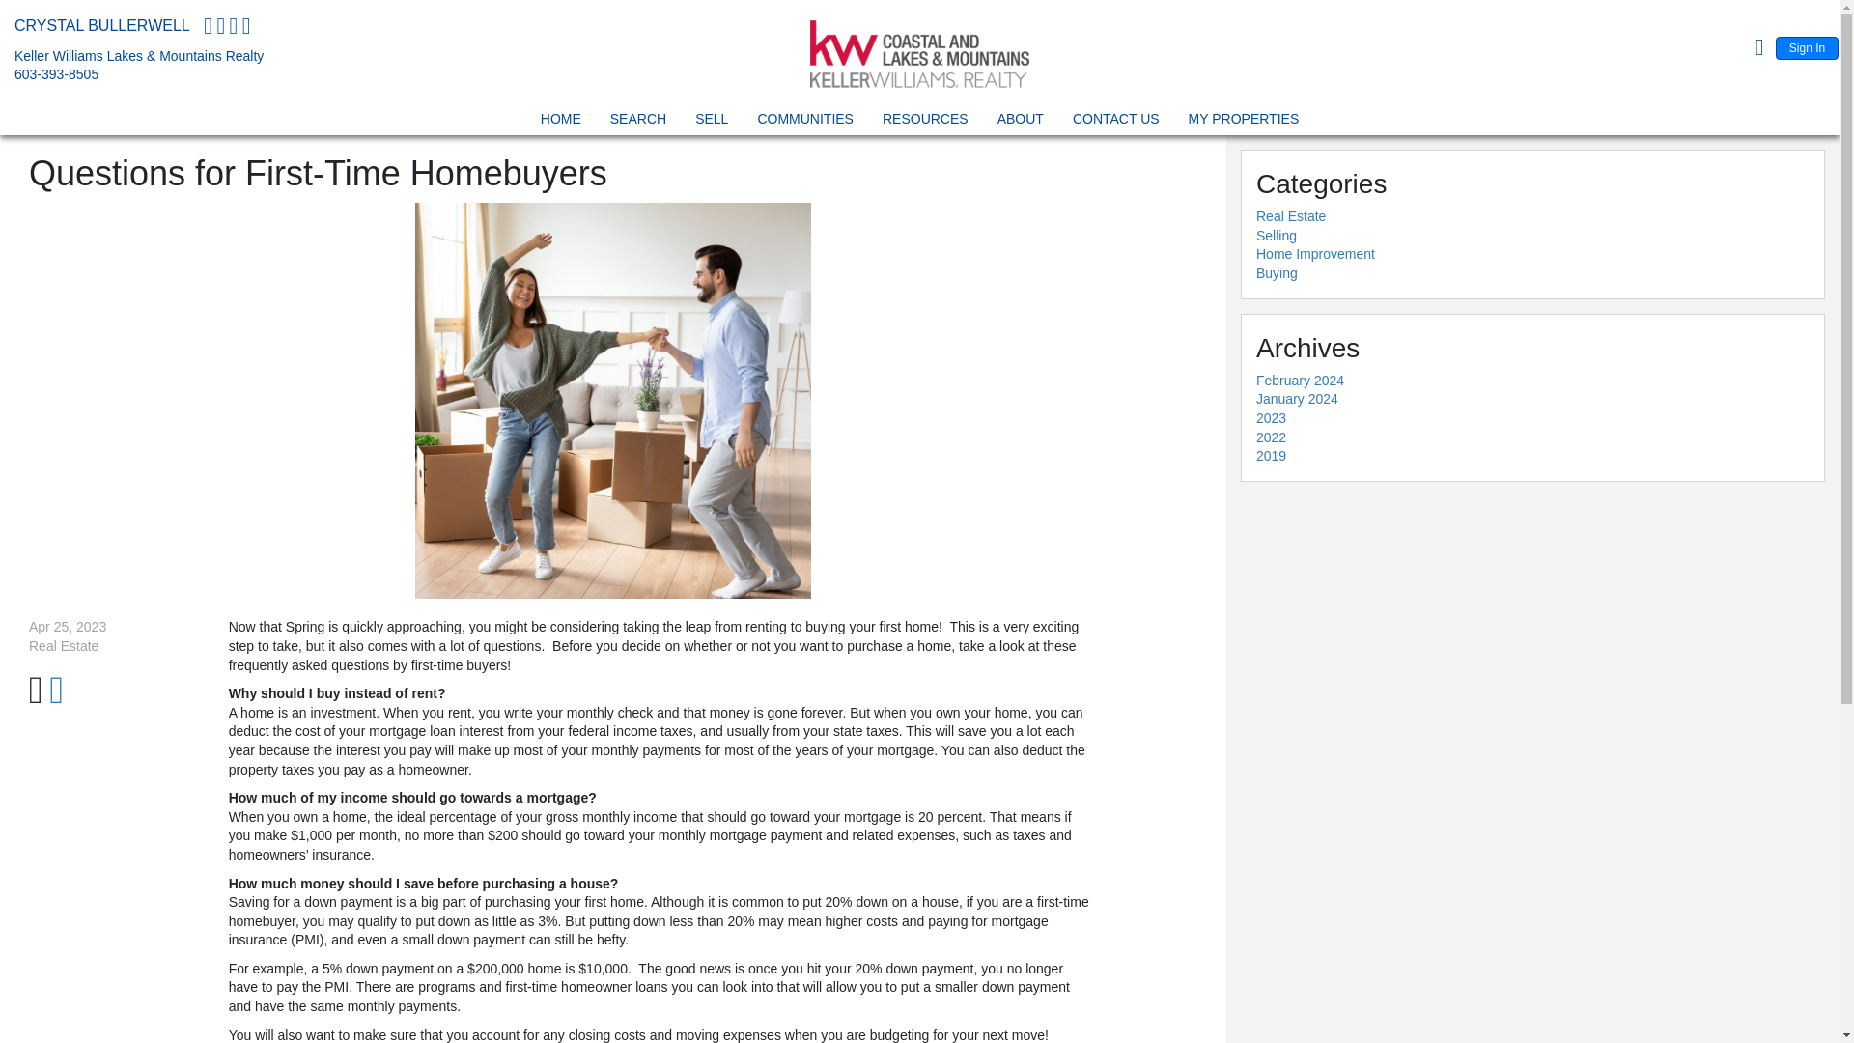 Image resolution: width=1854 pixels, height=1043 pixels. Describe the element at coordinates (1271, 456) in the screenshot. I see `2019` at that location.